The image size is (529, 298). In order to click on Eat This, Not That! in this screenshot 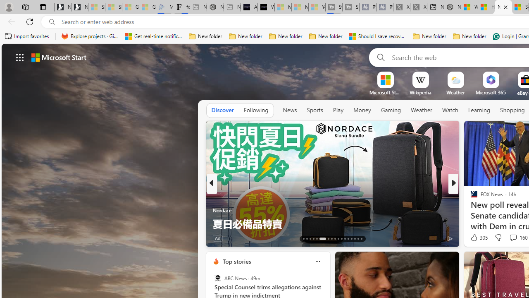, I will do `click(470, 210)`.